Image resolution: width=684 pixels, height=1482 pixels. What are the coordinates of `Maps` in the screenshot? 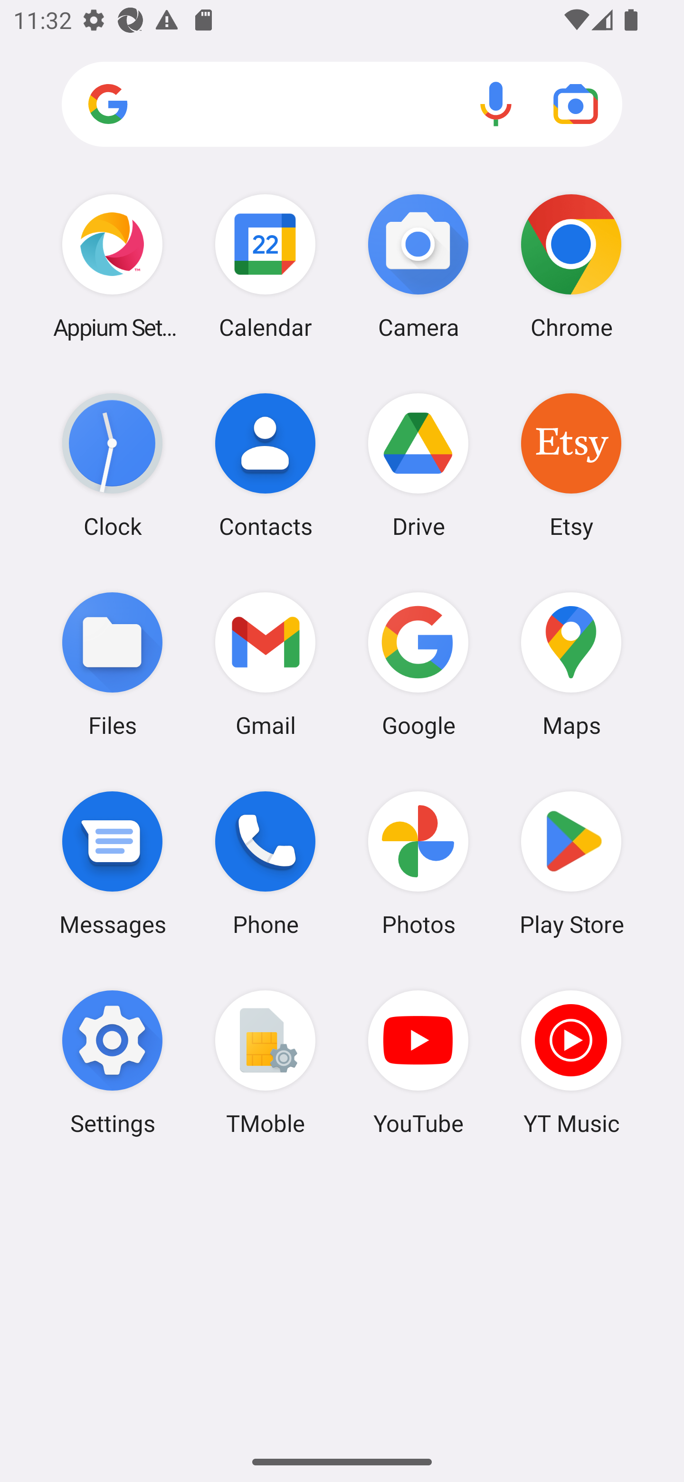 It's located at (571, 664).